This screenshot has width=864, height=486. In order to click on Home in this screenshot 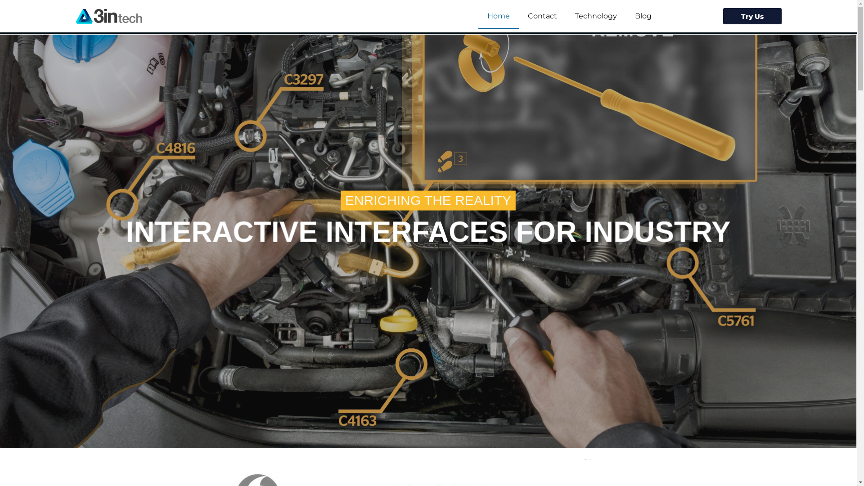, I will do `click(499, 16)`.